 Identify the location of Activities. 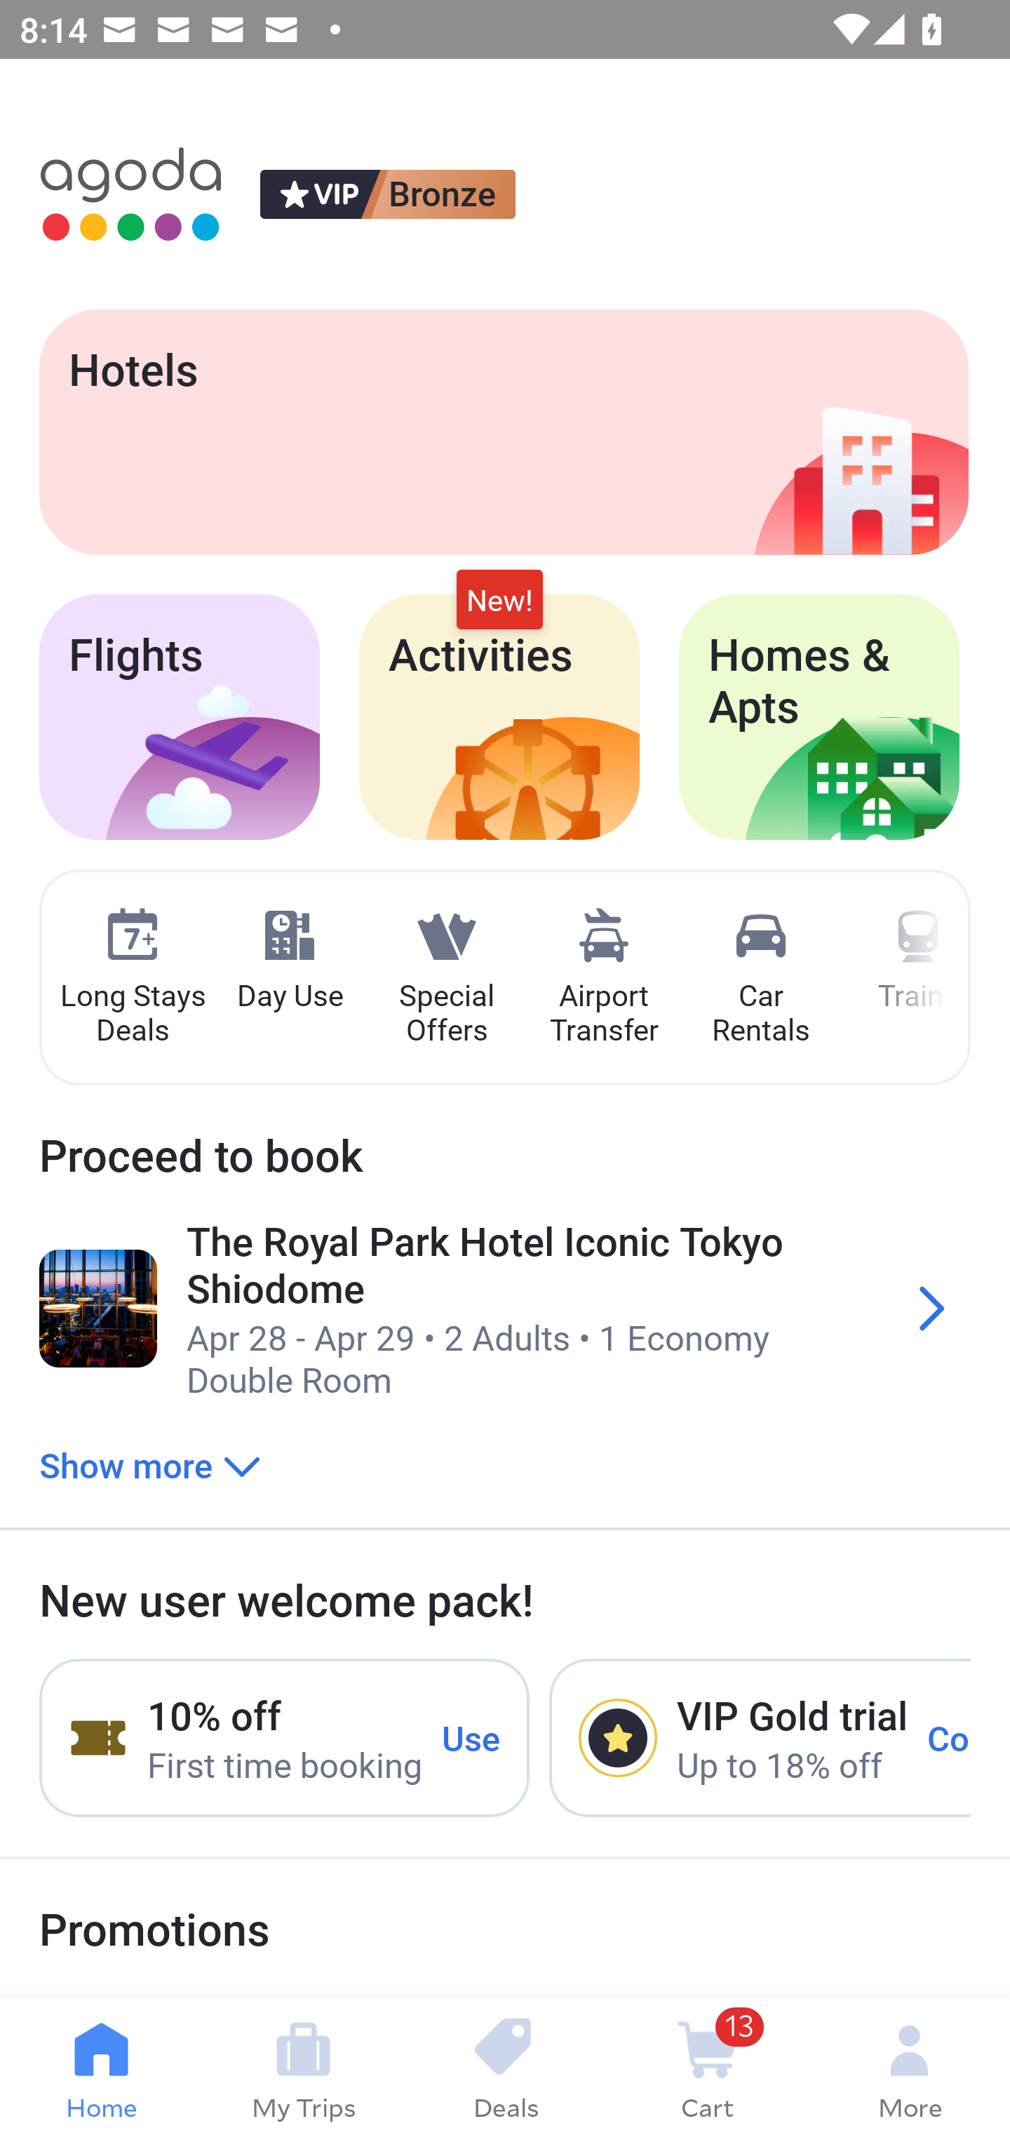
(499, 717).